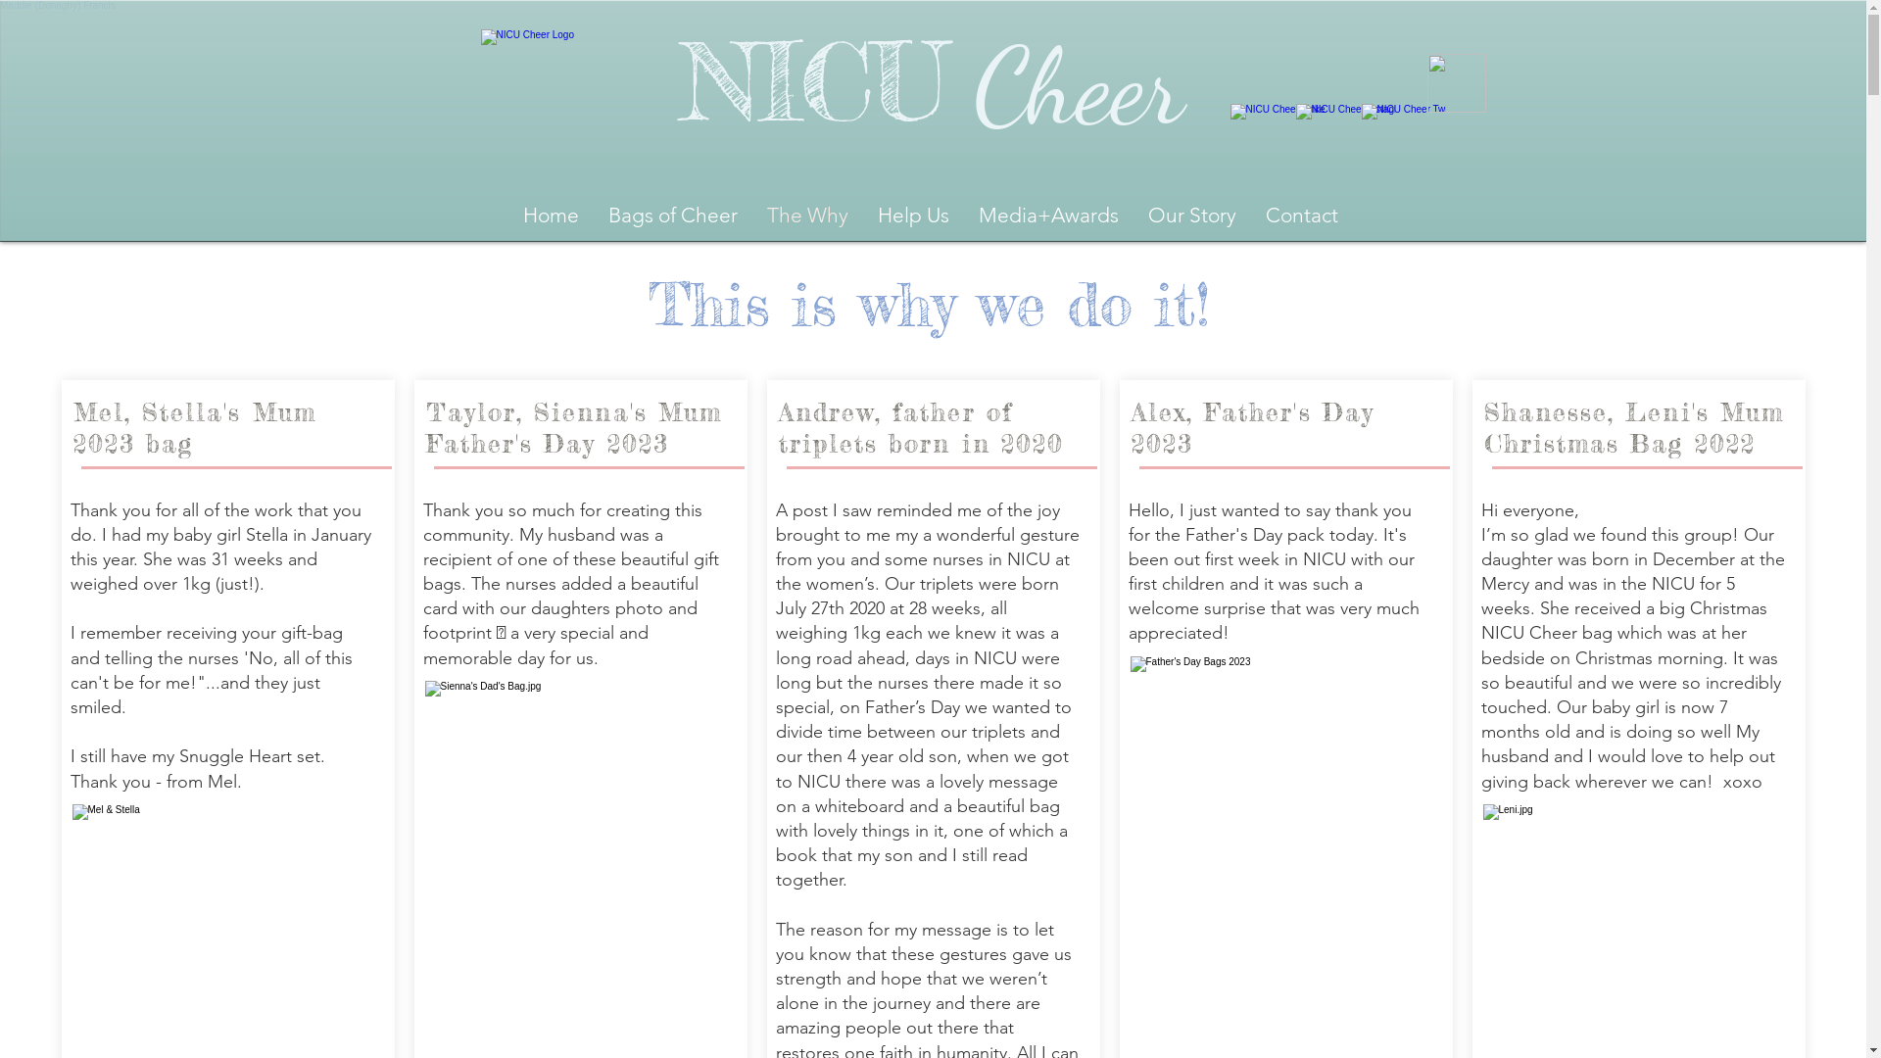 Image resolution: width=1881 pixels, height=1058 pixels. I want to click on NICU, so click(814, 82).